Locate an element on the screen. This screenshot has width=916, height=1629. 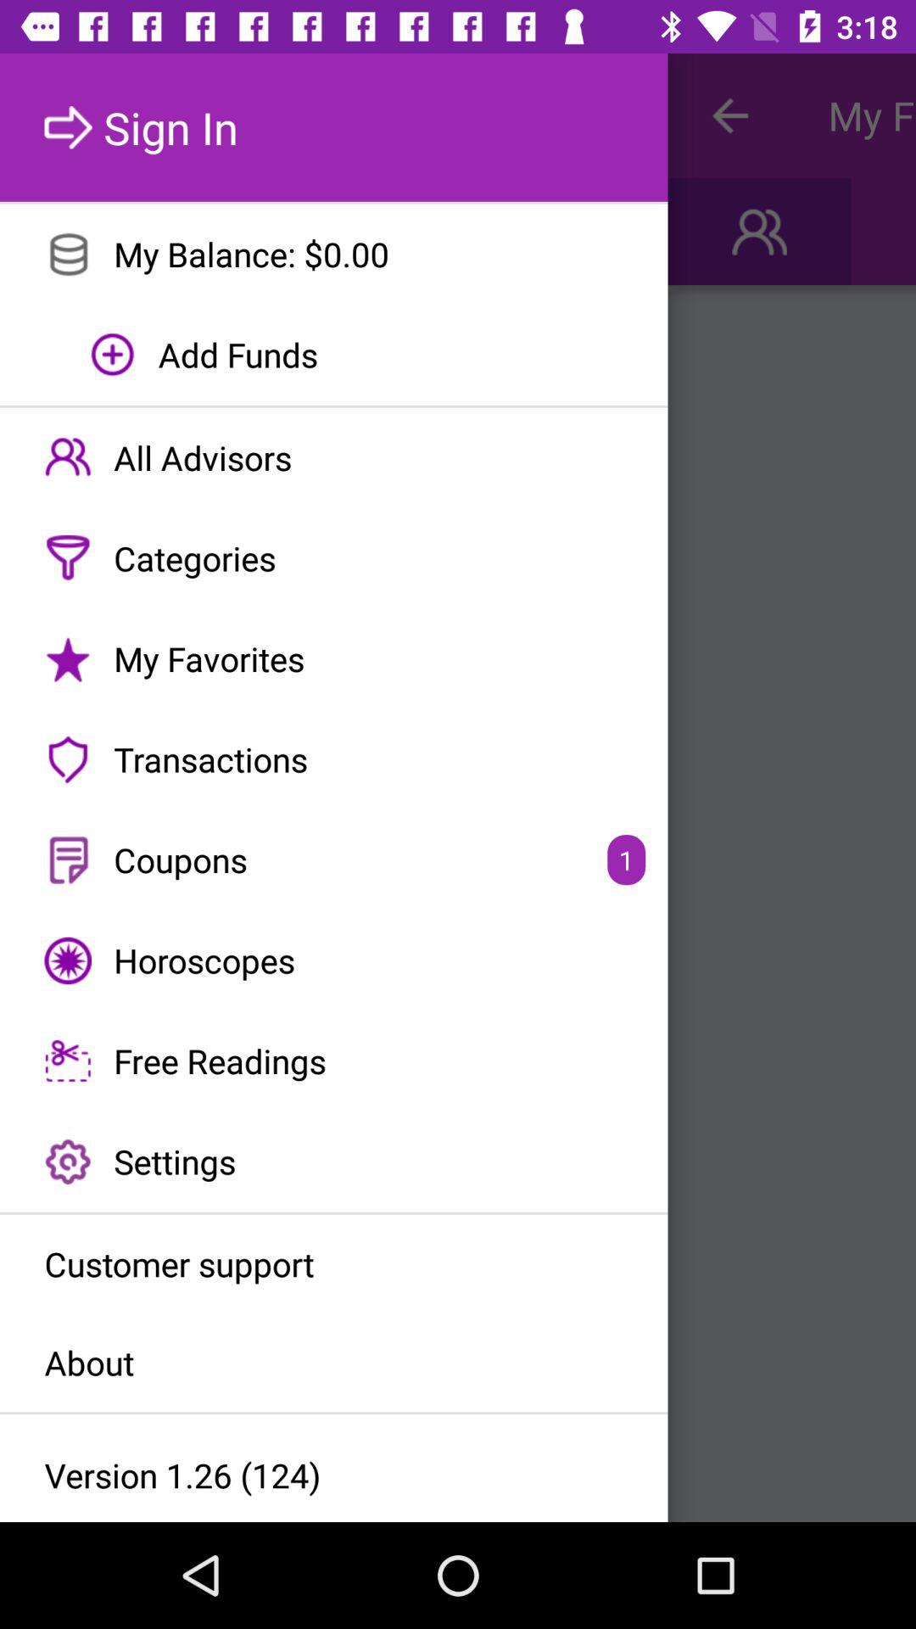
tap settings item is located at coordinates (334, 1162).